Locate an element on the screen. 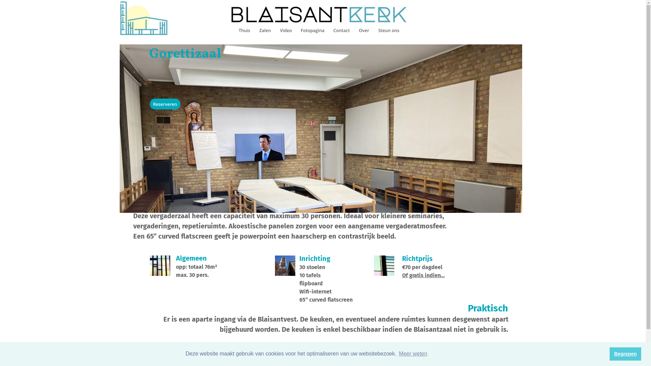  2 is located at coordinates (315, 227).